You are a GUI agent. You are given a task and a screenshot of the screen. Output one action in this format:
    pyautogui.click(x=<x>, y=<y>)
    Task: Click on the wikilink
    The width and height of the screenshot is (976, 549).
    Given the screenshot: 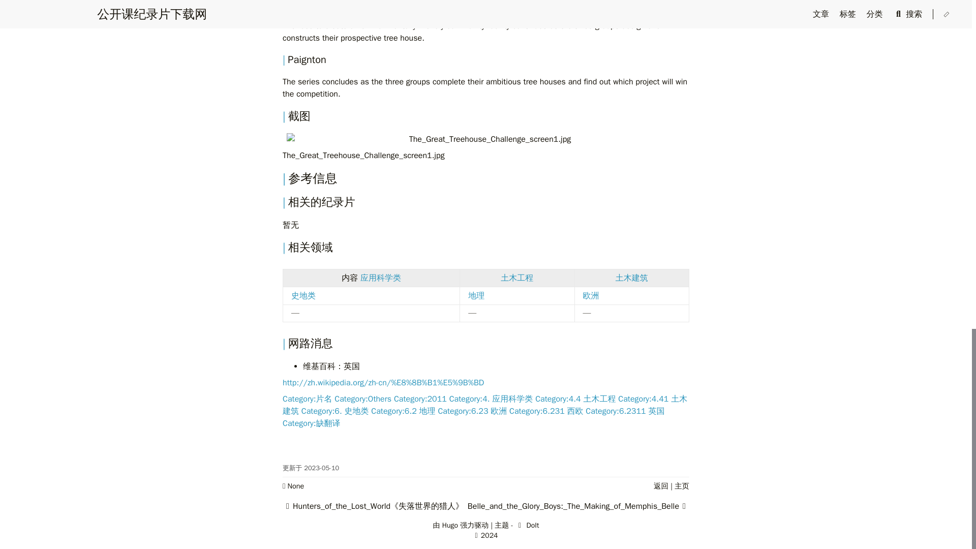 What is the action you would take?
    pyautogui.click(x=631, y=278)
    